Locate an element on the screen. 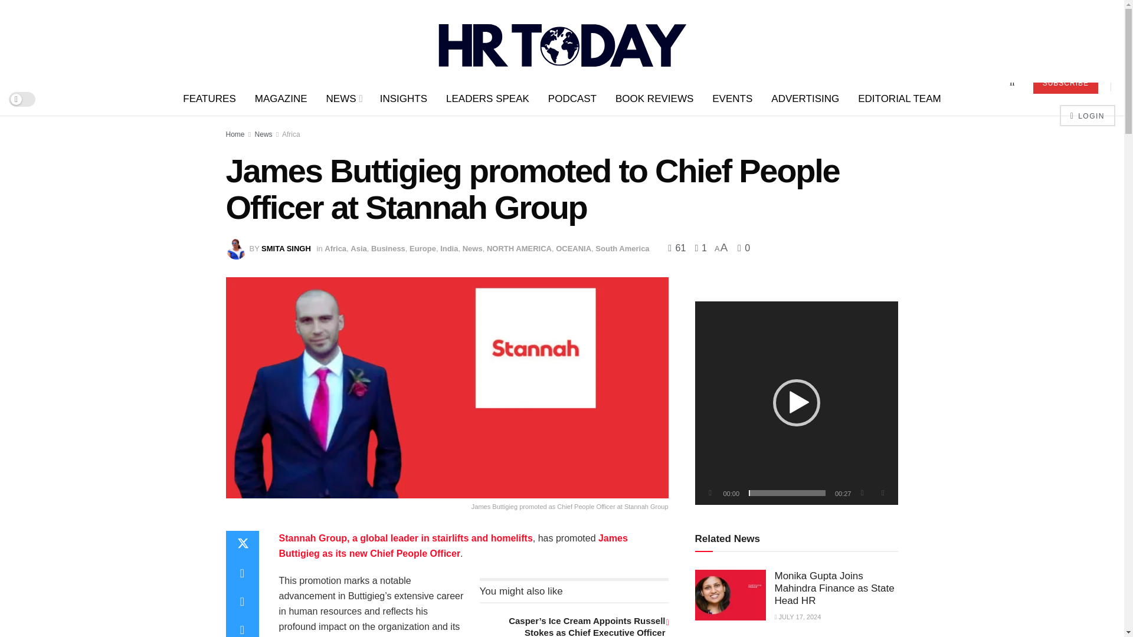 This screenshot has width=1133, height=637. FEATURES is located at coordinates (209, 99).